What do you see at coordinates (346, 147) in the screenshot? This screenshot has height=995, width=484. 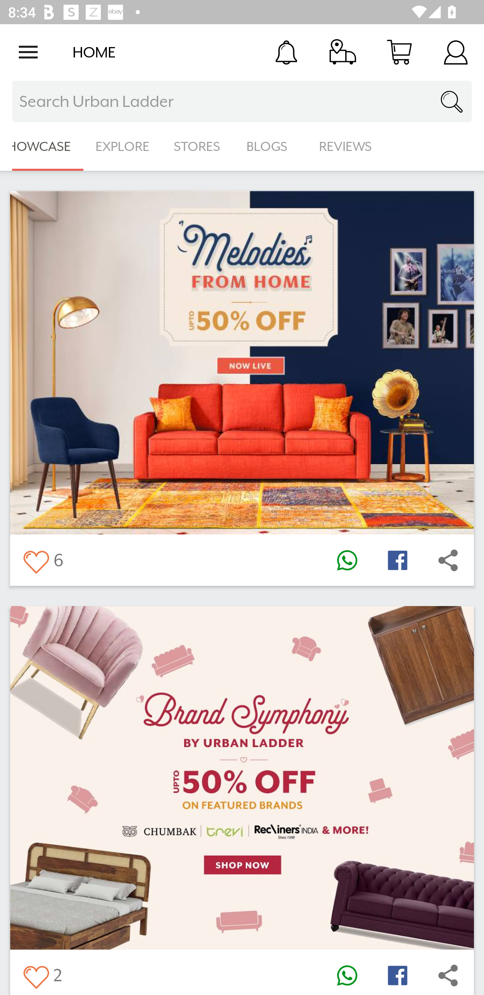 I see `REVIEWS` at bounding box center [346, 147].